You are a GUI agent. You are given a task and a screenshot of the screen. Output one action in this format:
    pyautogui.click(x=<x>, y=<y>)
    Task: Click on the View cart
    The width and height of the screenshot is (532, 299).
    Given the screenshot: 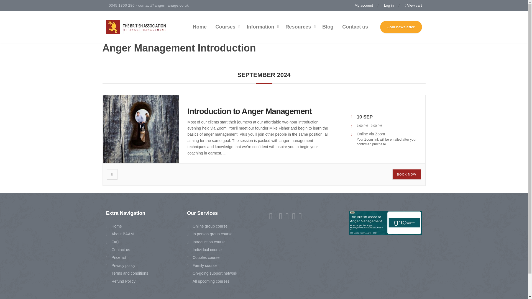 What is the action you would take?
    pyautogui.click(x=411, y=6)
    